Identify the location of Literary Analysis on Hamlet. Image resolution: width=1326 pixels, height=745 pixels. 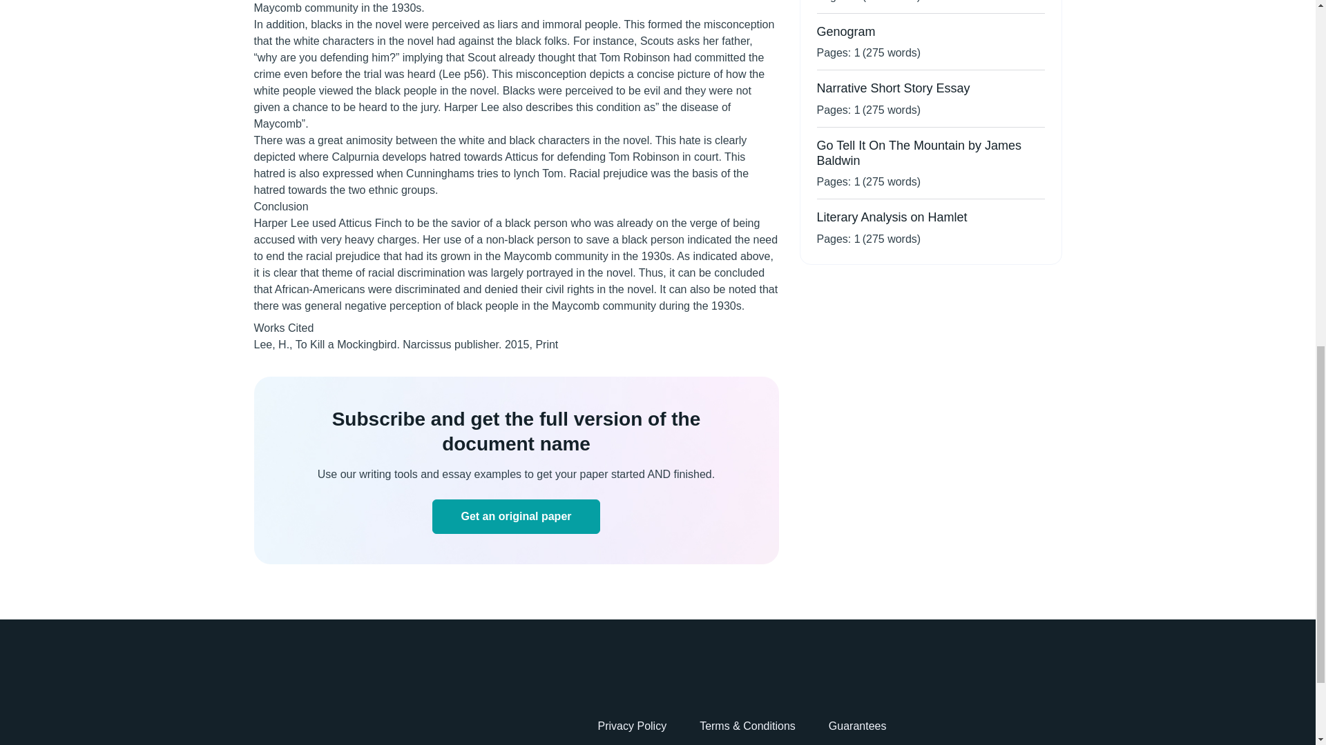
(891, 217).